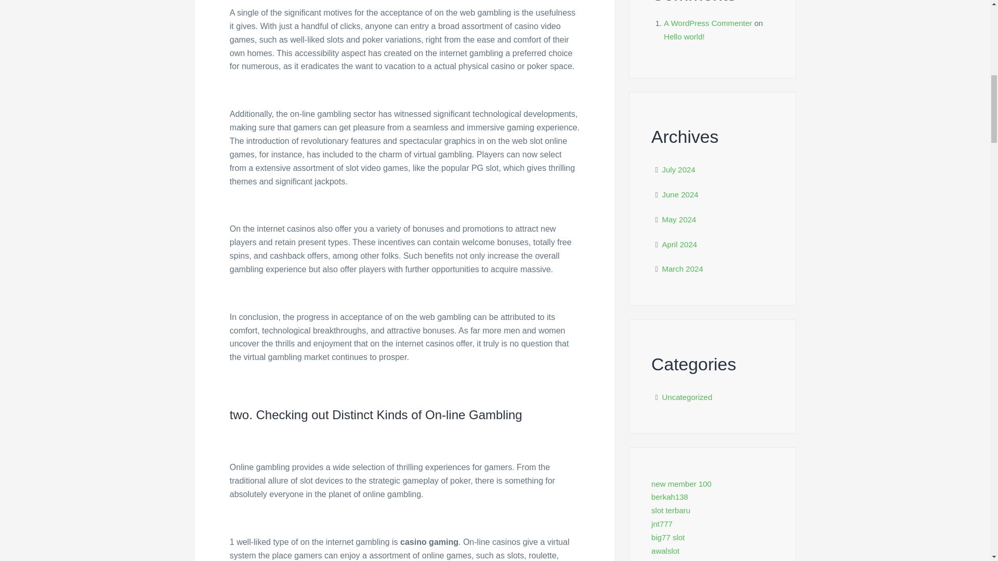  Describe the element at coordinates (683, 268) in the screenshot. I see `March 2024` at that location.